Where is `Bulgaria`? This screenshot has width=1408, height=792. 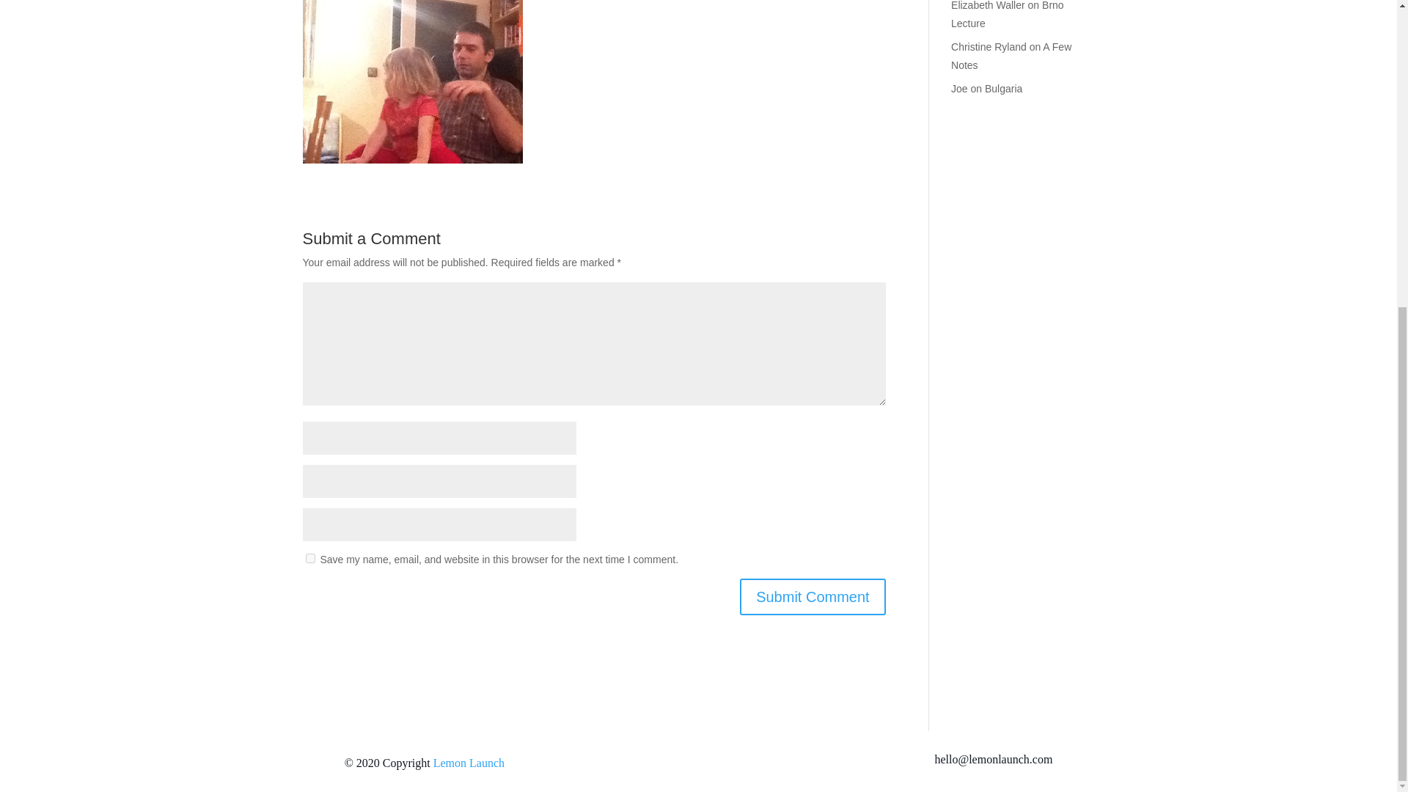
Bulgaria is located at coordinates (1003, 88).